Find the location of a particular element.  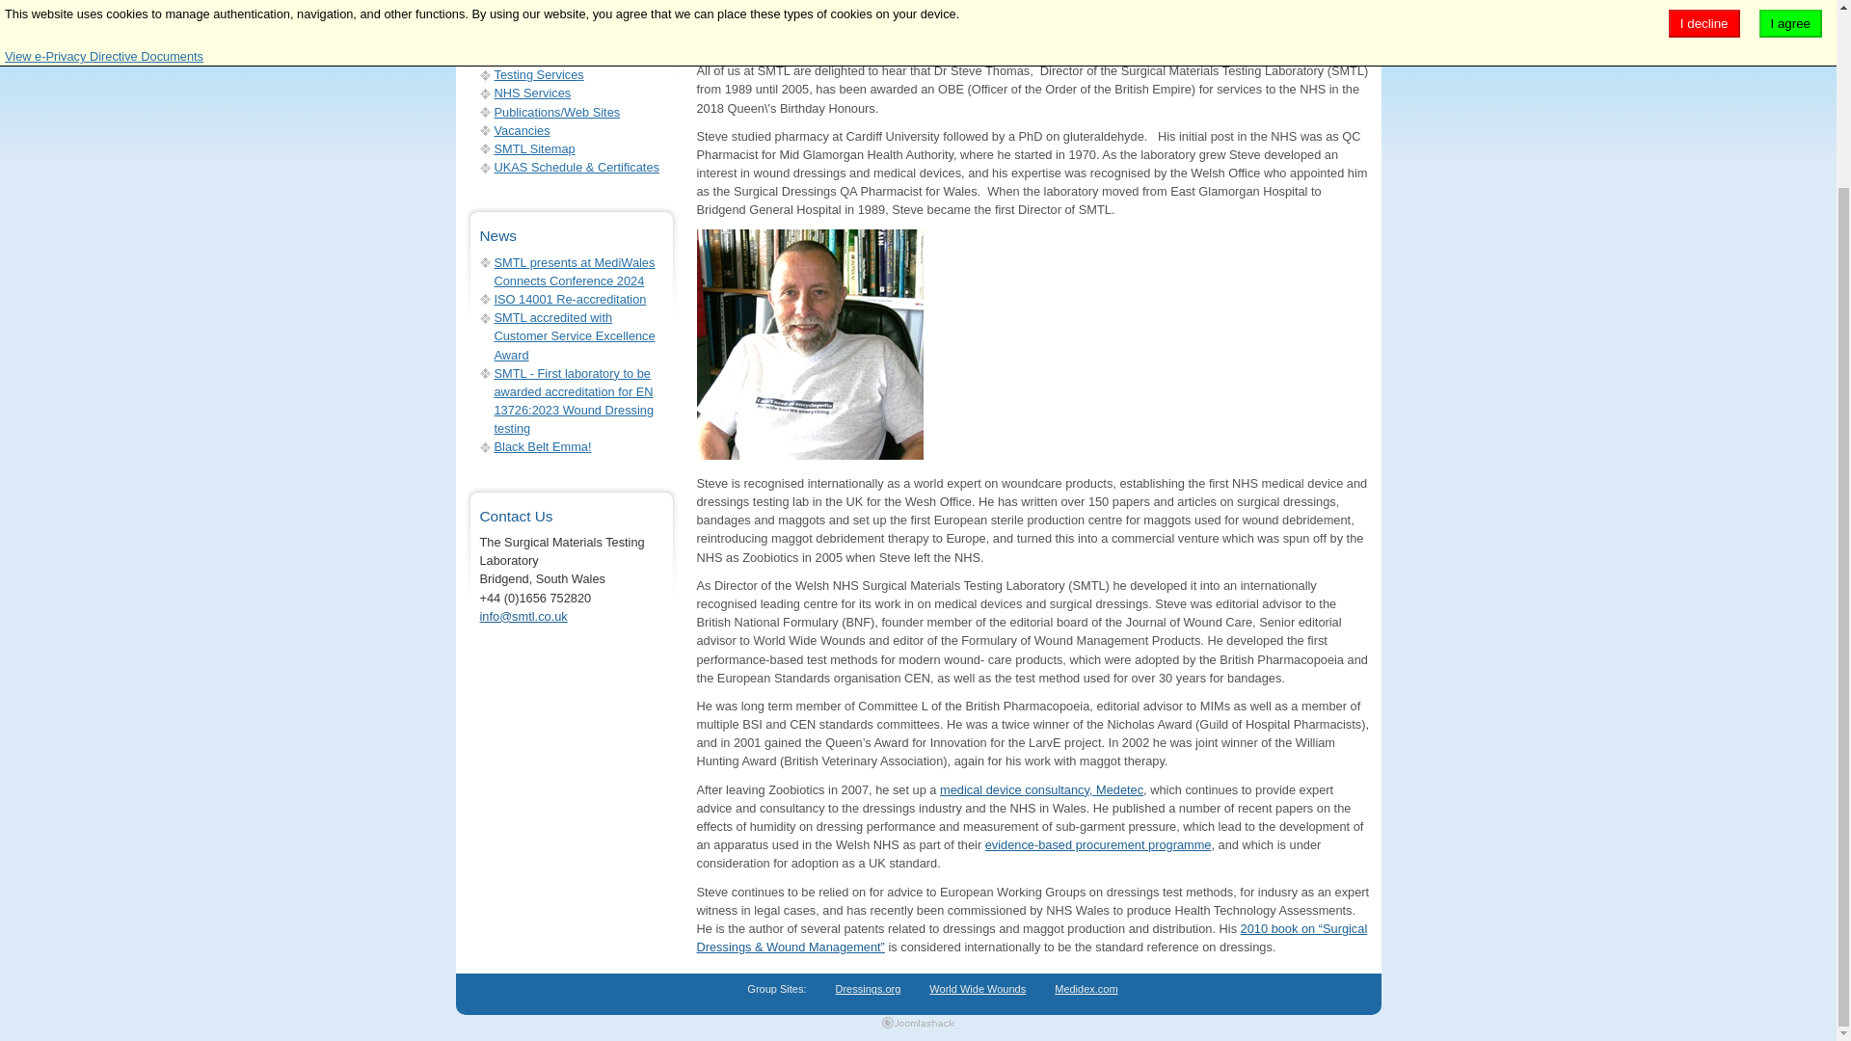

Dressings.org is located at coordinates (867, 989).